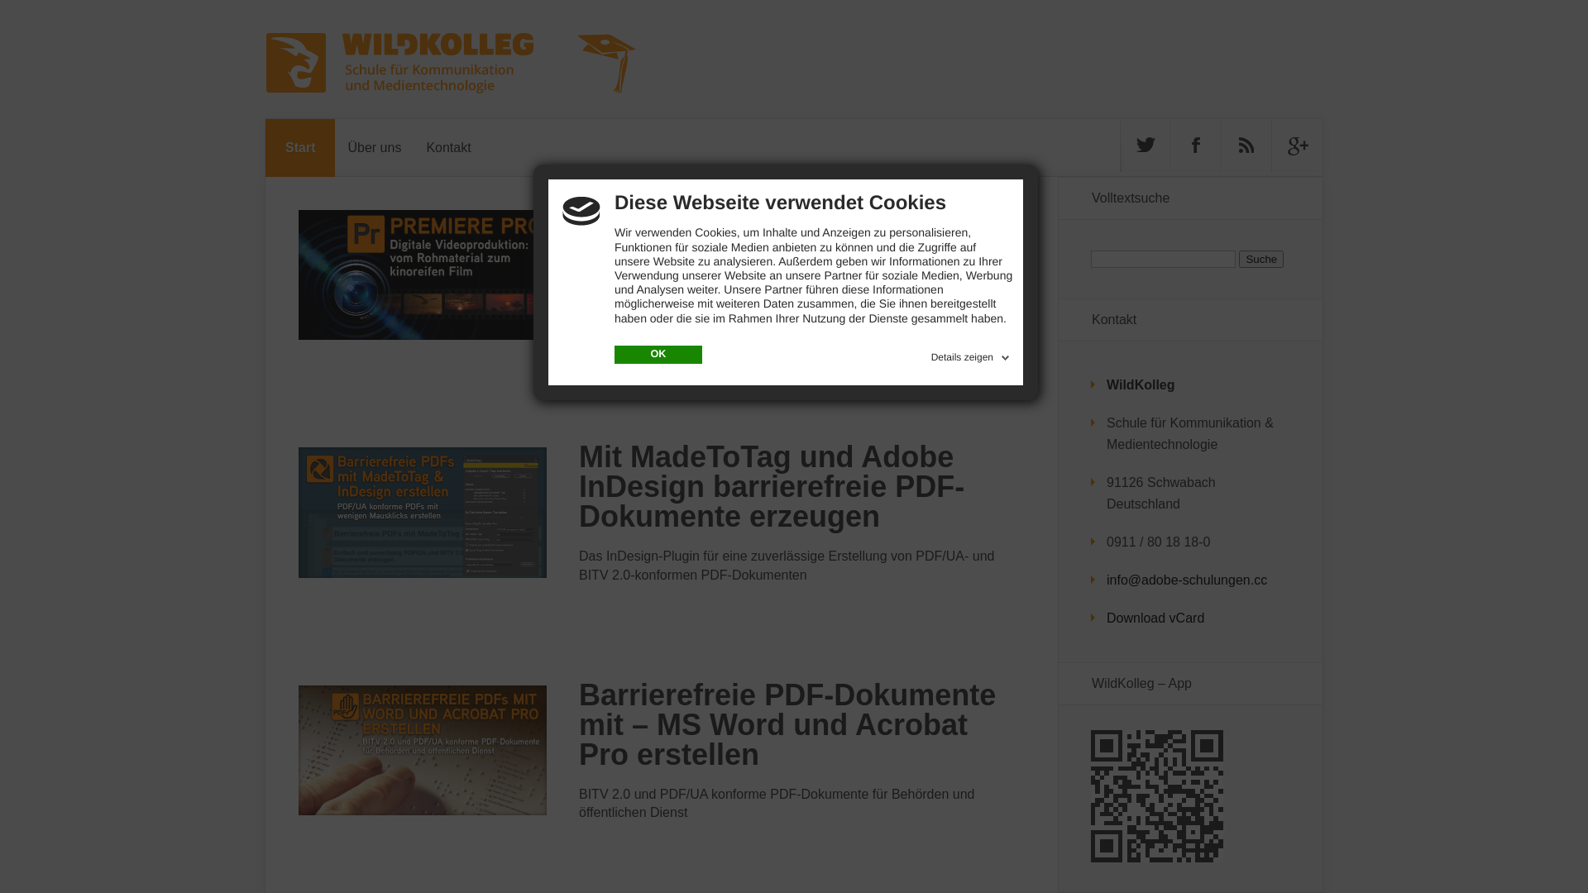 Image resolution: width=1588 pixels, height=893 pixels. Describe the element at coordinates (658, 355) in the screenshot. I see `OK` at that location.